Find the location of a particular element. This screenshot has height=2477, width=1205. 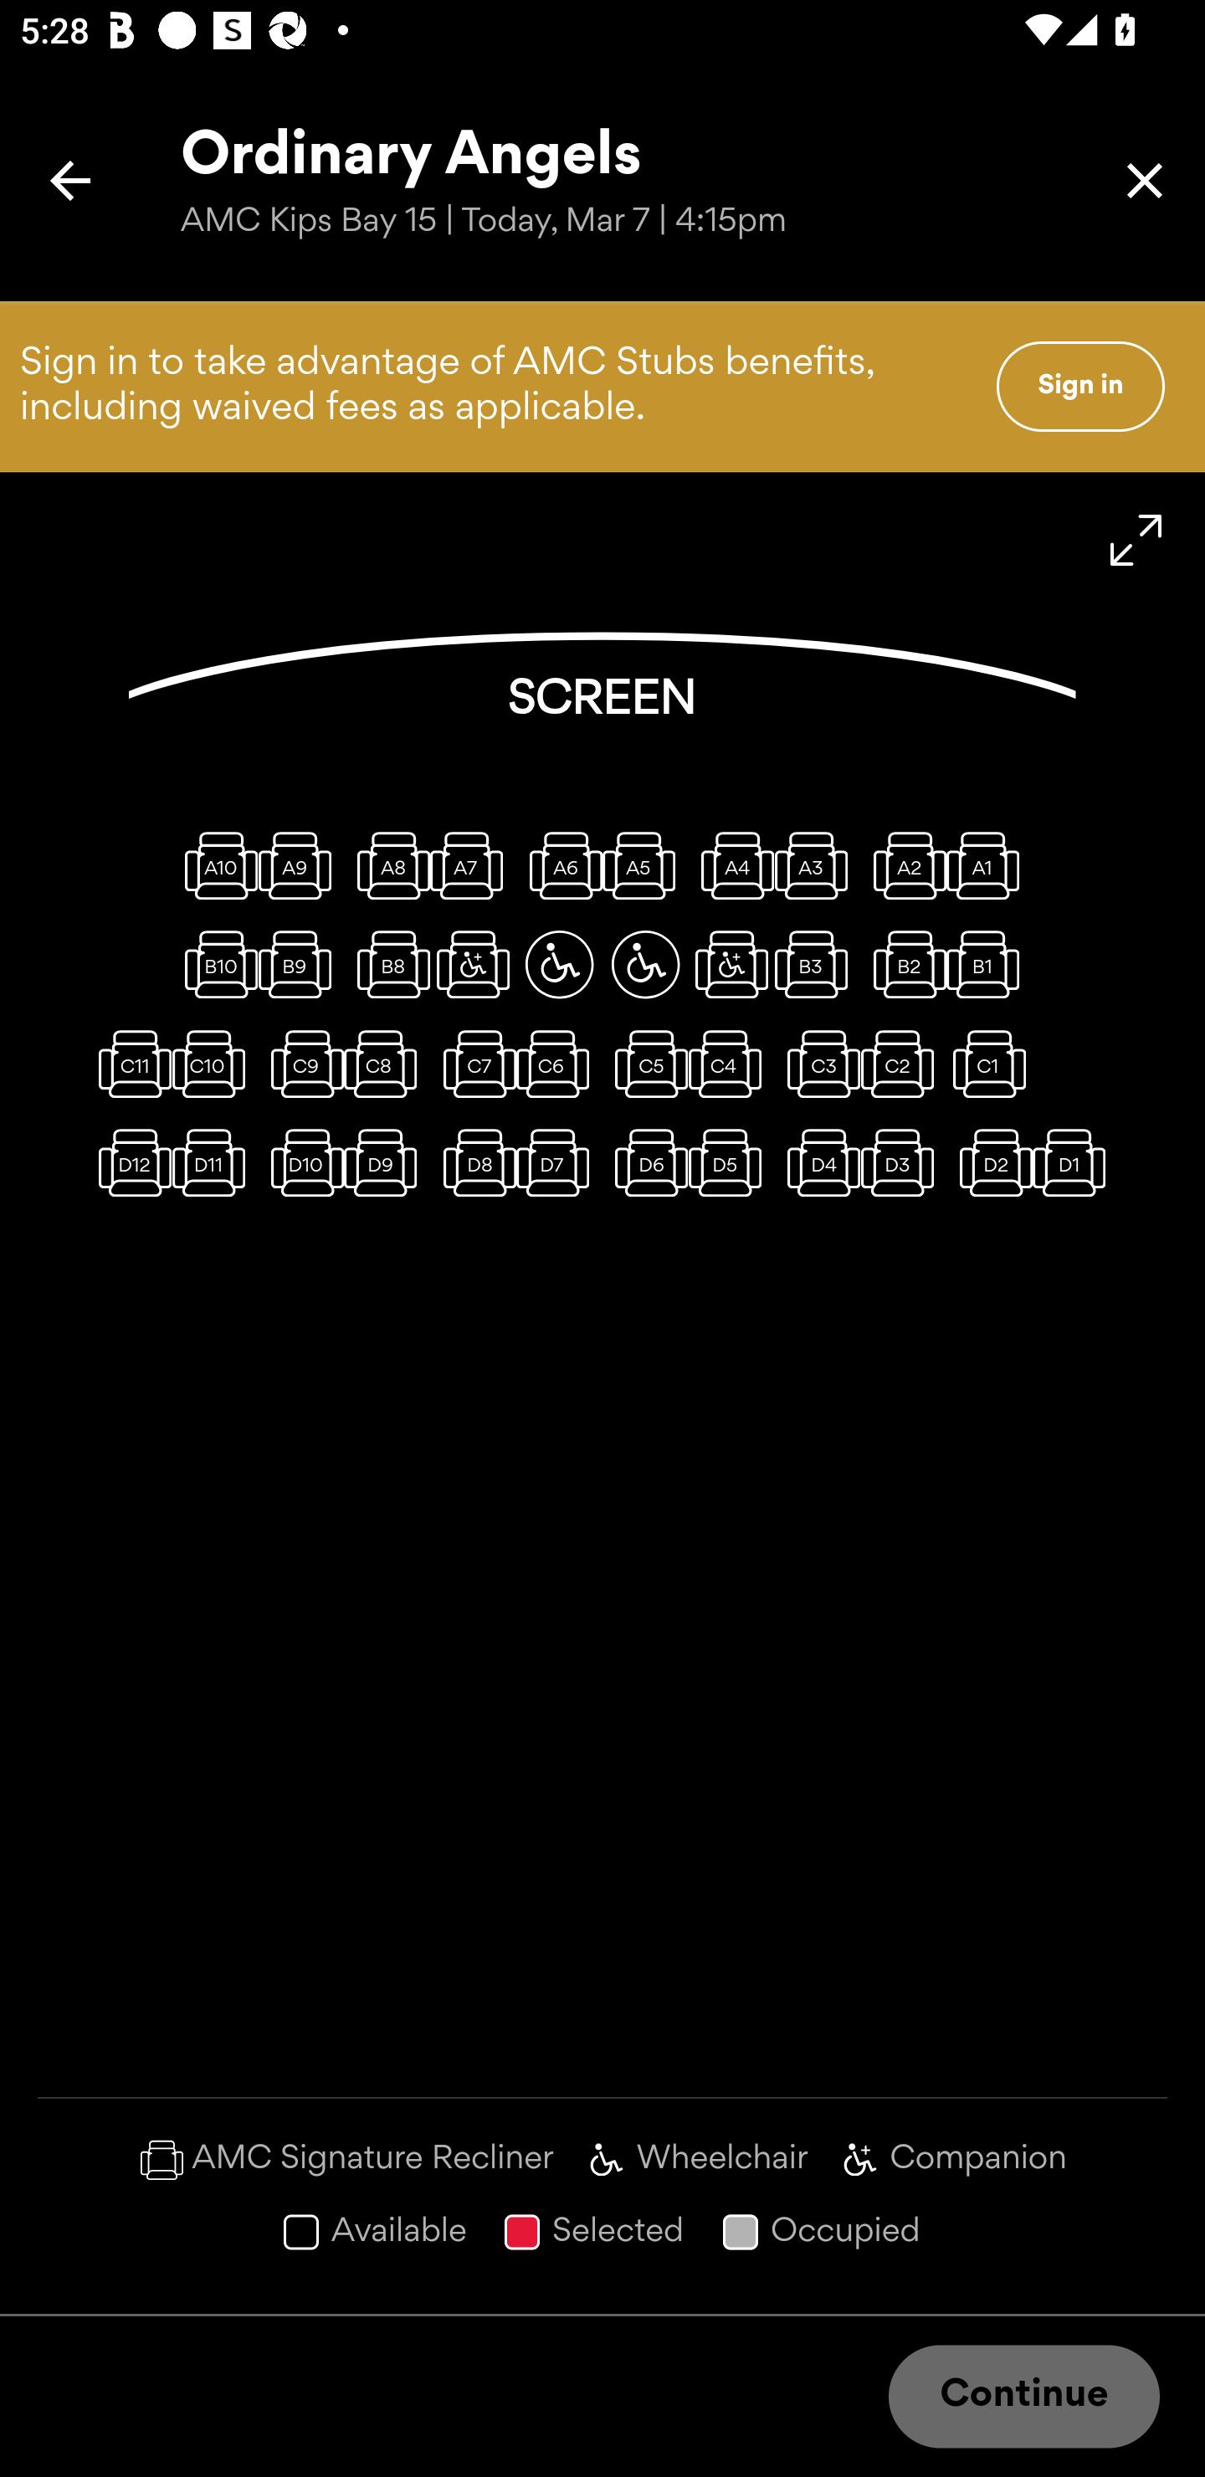

D6, Regular seat, available is located at coordinates (646, 1163).